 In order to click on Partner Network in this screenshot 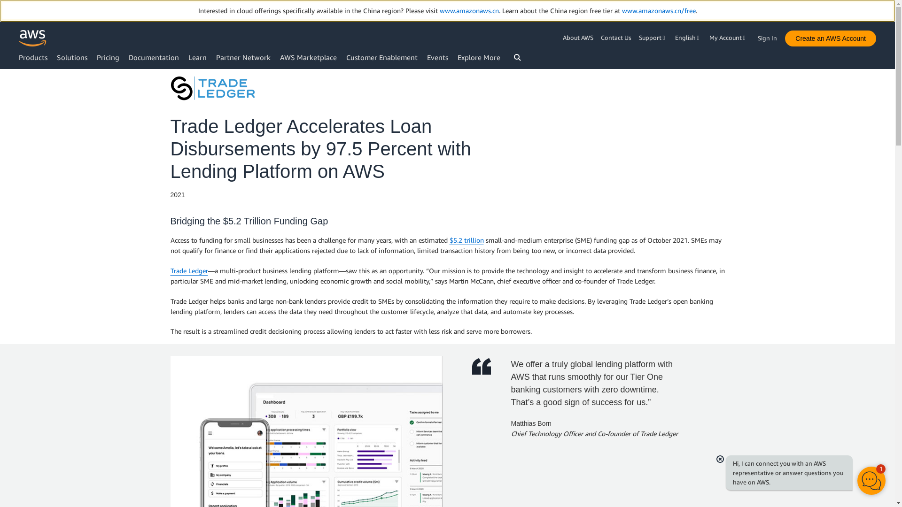, I will do `click(243, 57)`.